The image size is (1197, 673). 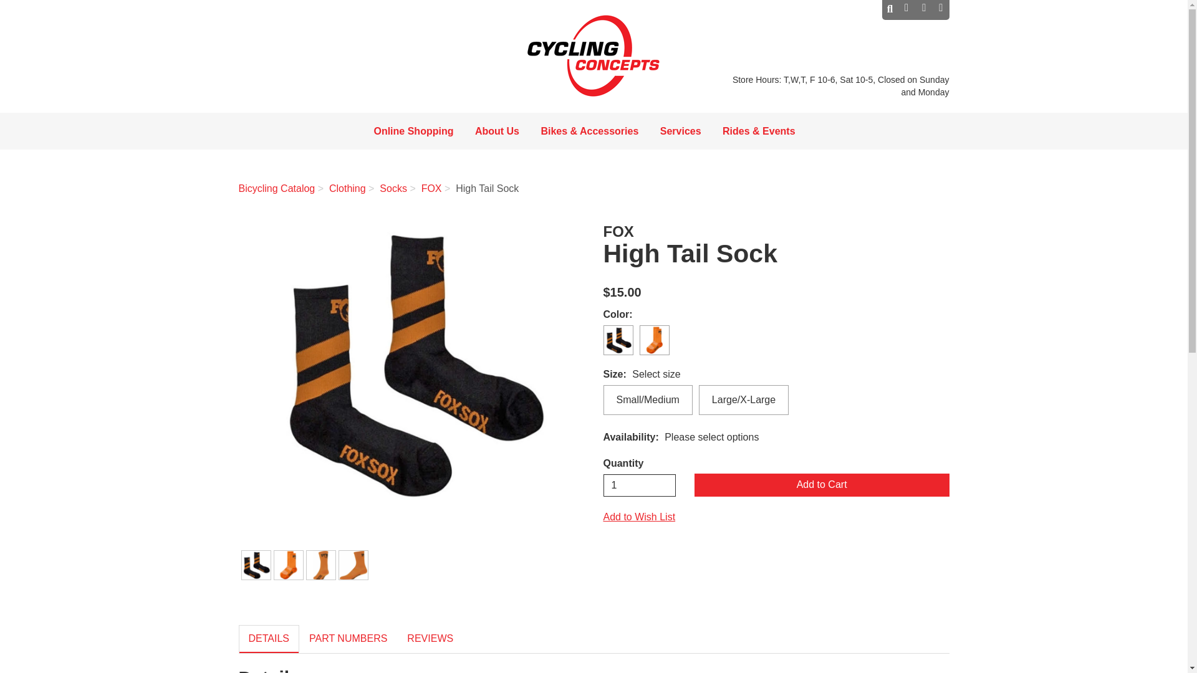 What do you see at coordinates (256, 565) in the screenshot?
I see `Color: Black` at bounding box center [256, 565].